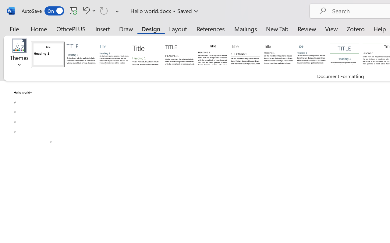 The image size is (390, 243). Describe the element at coordinates (210, 29) in the screenshot. I see `References` at that location.